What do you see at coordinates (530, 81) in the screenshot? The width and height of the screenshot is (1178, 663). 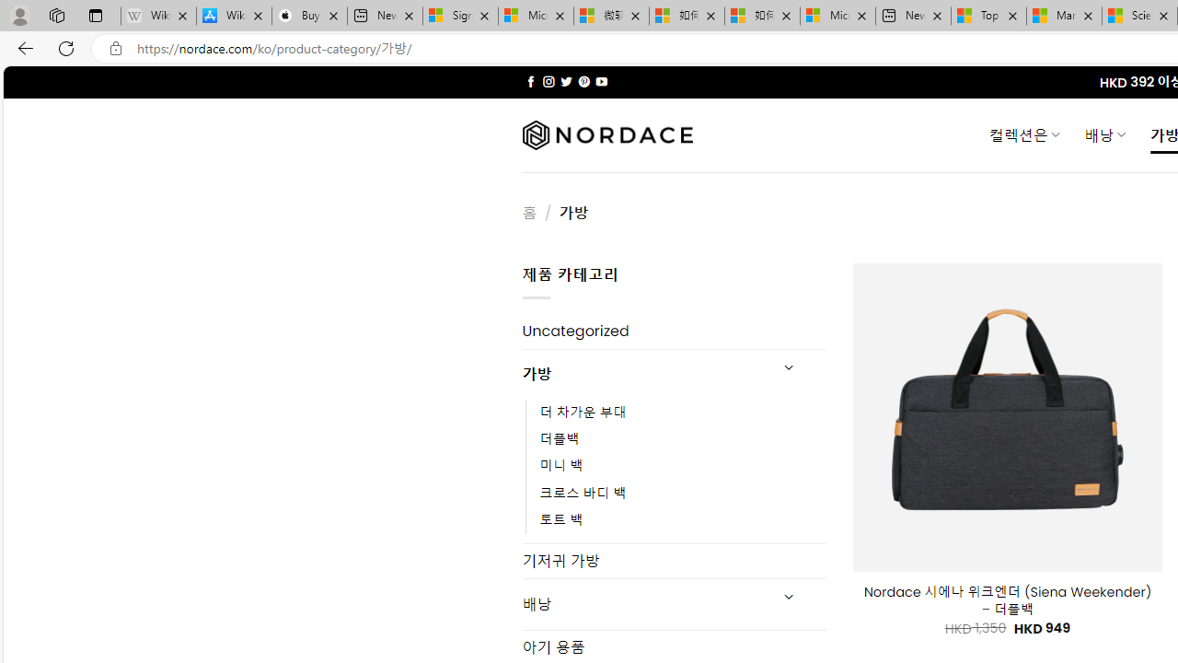 I see `Follow on Facebook` at bounding box center [530, 81].